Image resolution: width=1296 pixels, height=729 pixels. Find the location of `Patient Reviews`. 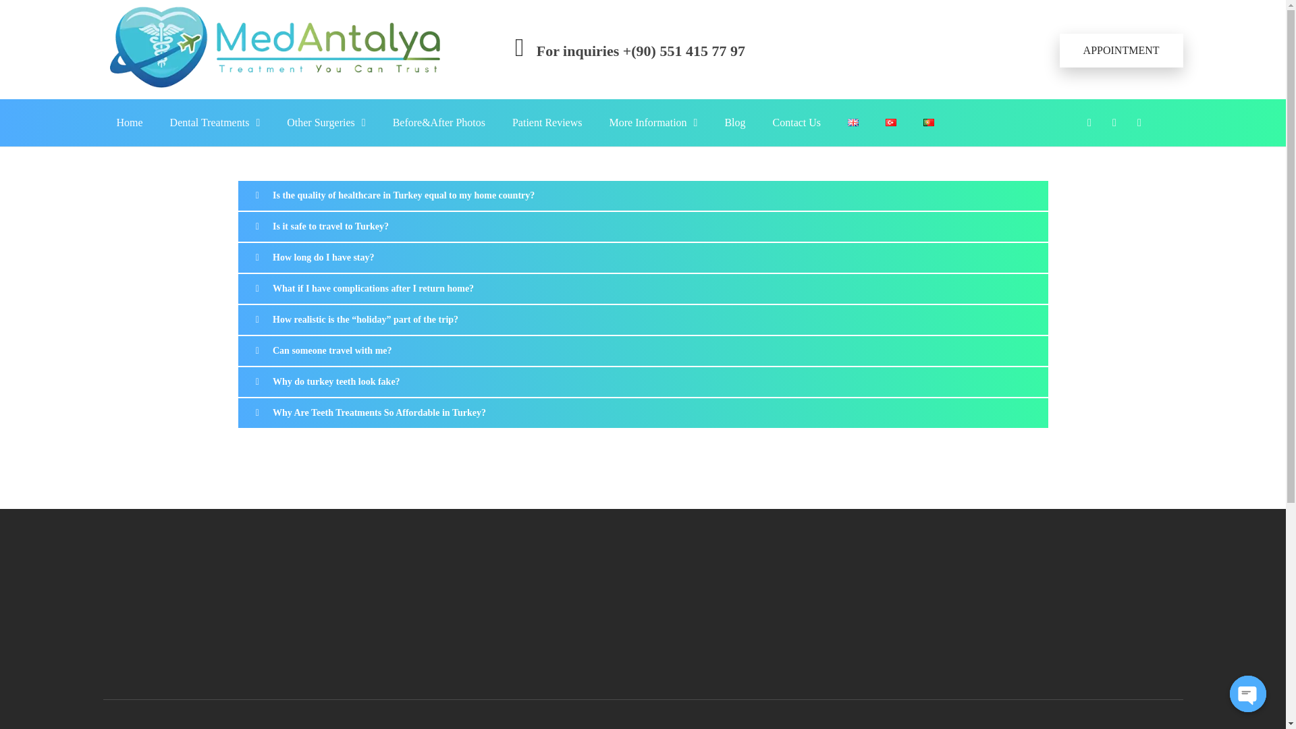

Patient Reviews is located at coordinates (547, 123).